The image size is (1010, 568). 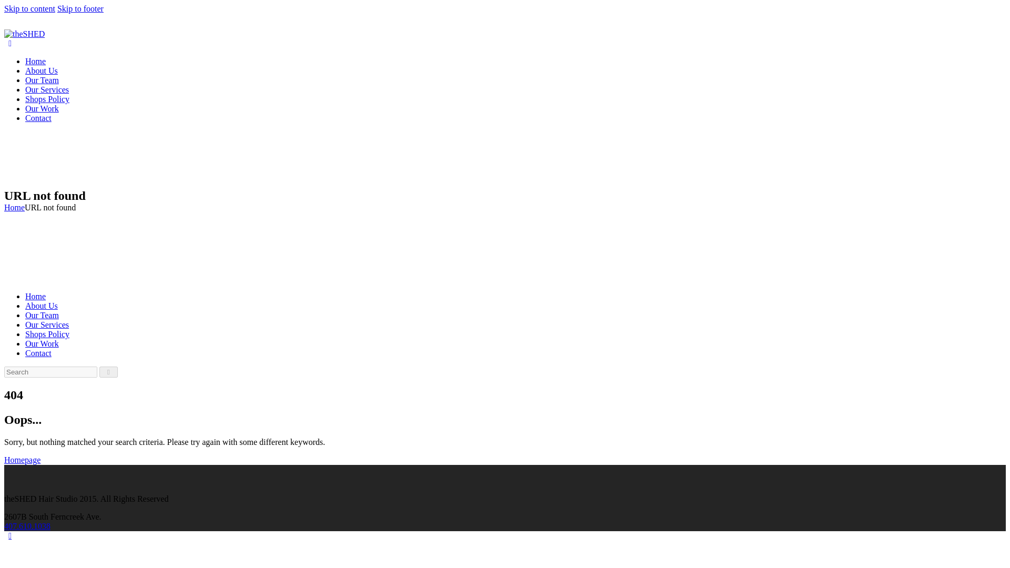 I want to click on Skip to footer, so click(x=80, y=8).